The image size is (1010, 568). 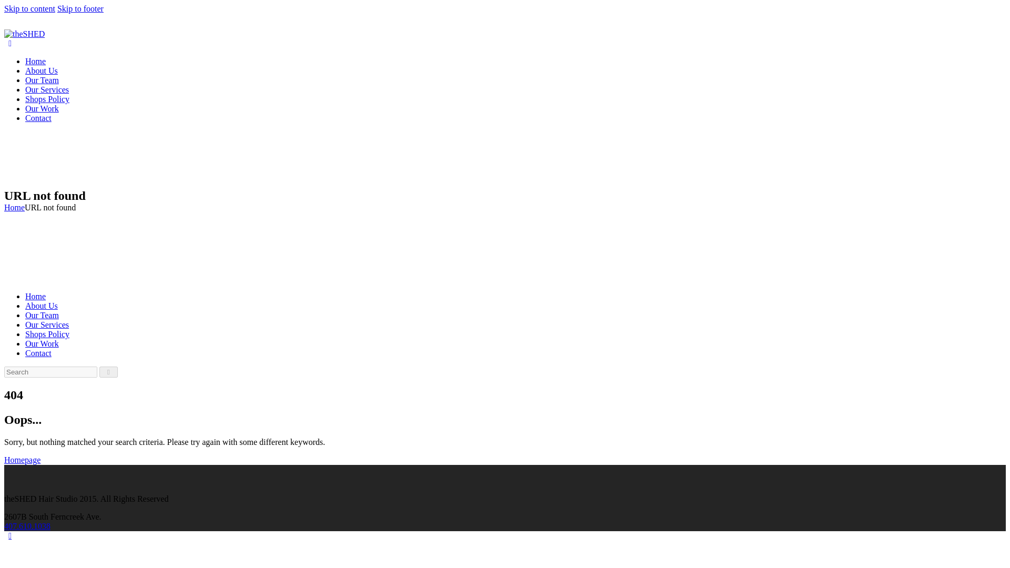 I want to click on Skip to footer, so click(x=80, y=8).